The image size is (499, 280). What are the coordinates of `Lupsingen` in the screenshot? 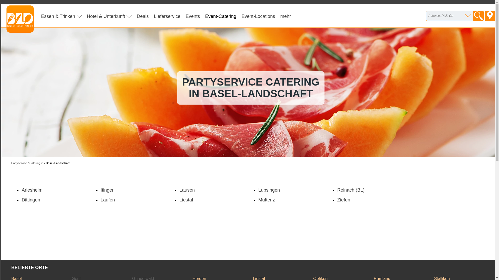 It's located at (269, 190).